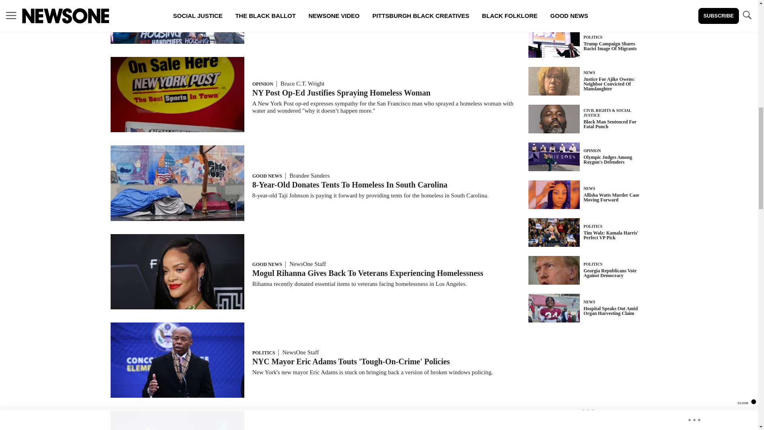 The width and height of the screenshot is (764, 430). I want to click on NY Post Op-Ed Justifies Spraying Homeless Woman, so click(341, 93).